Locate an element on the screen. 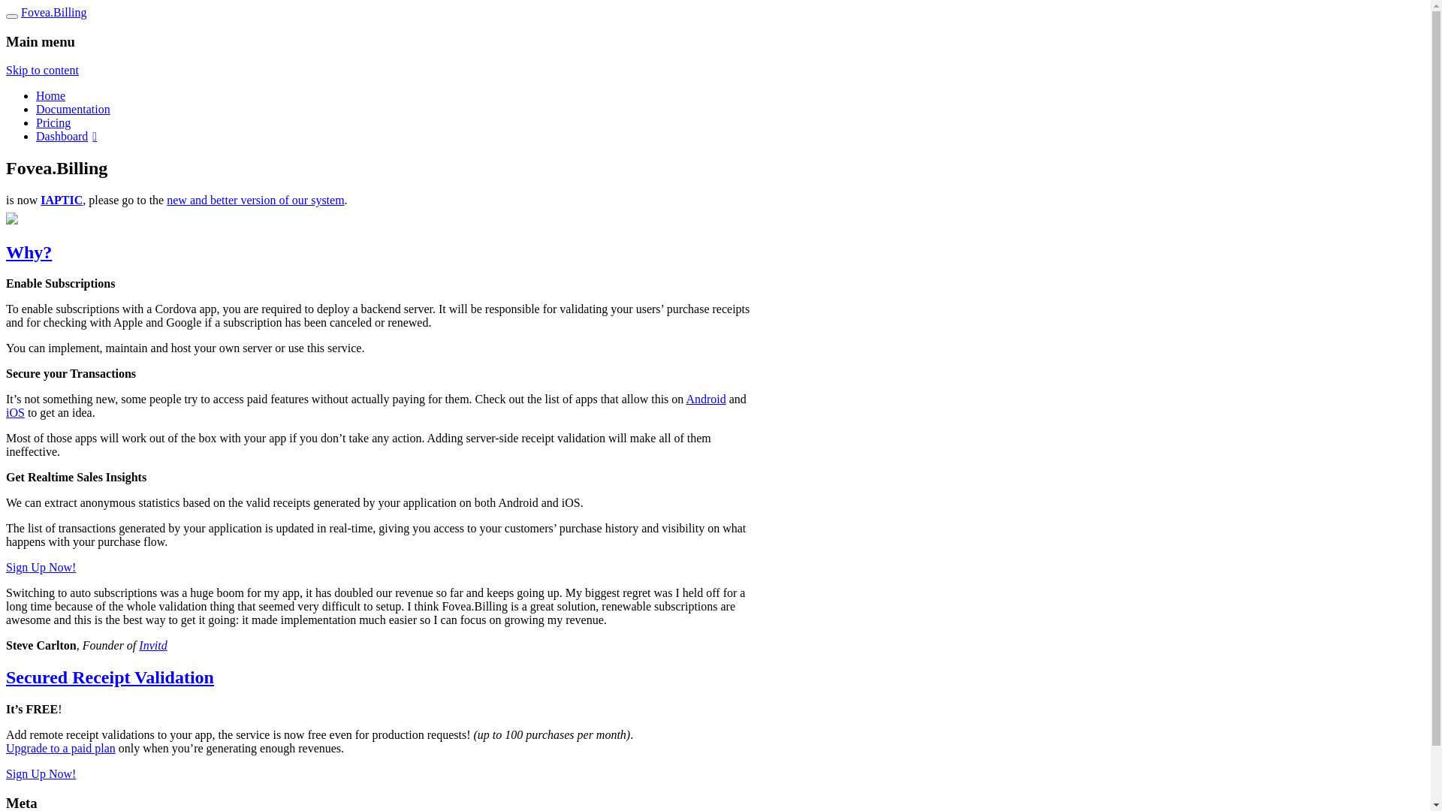  Pricing is located at coordinates (53, 123).